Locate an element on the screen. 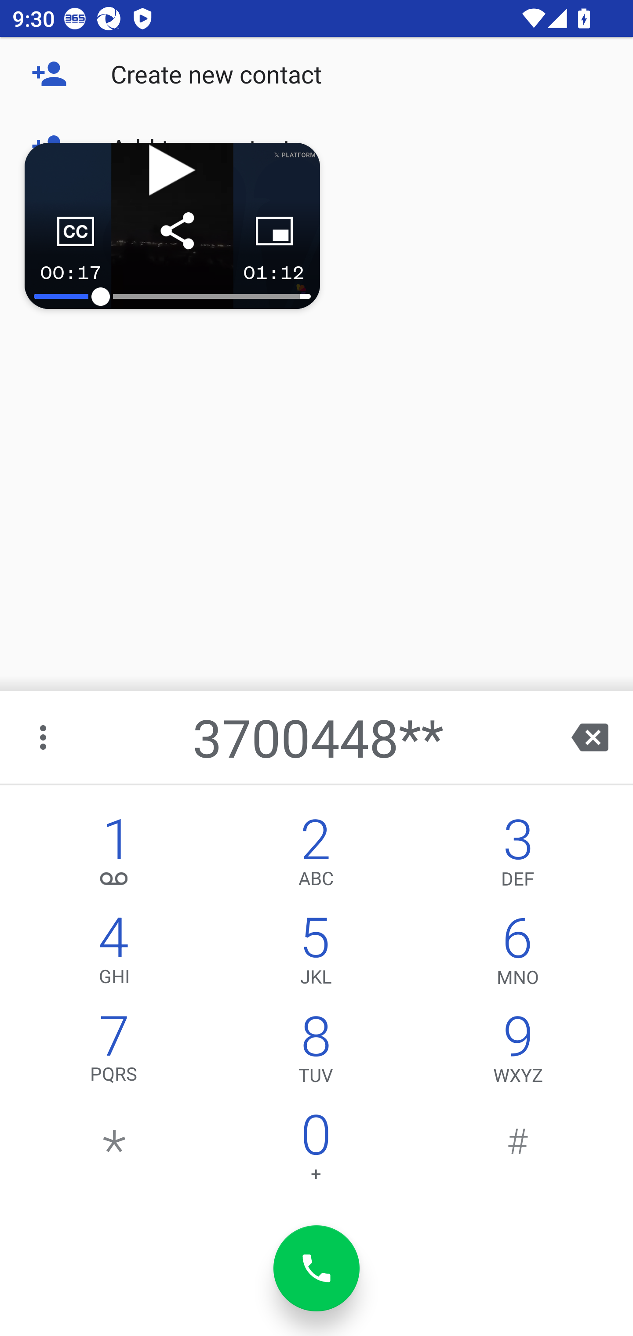 The height and width of the screenshot is (1336, 633). Create new contact is located at coordinates (316, 74).